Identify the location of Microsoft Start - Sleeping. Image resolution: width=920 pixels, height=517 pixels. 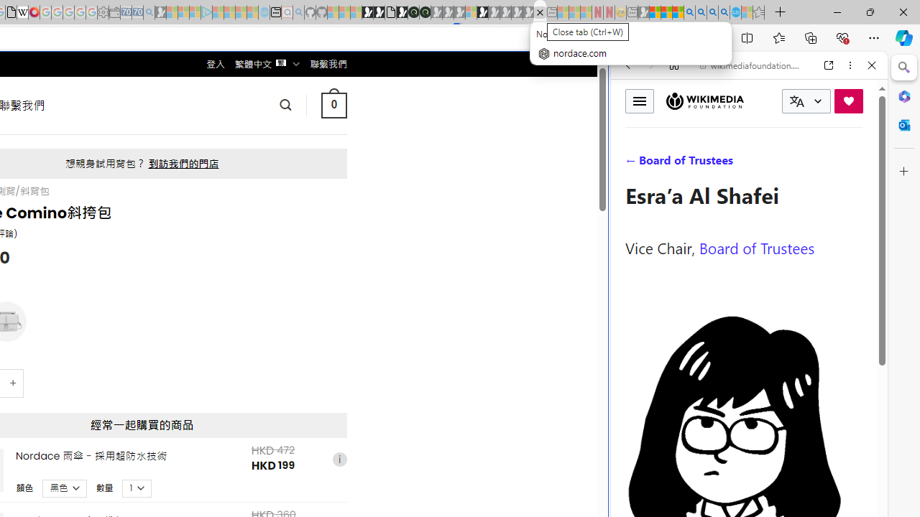
(241, 13).